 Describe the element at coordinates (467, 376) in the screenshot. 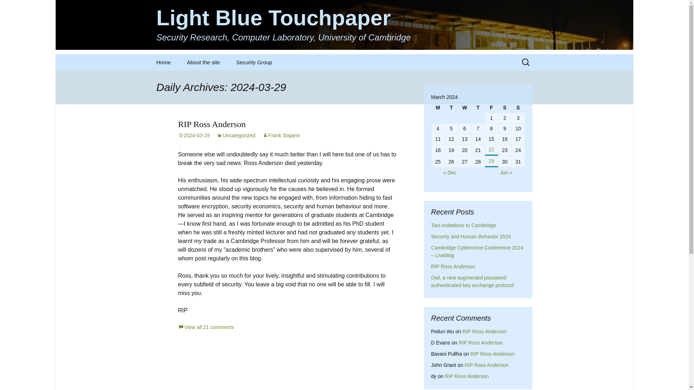

I see `RIP Ross Anderson` at that location.